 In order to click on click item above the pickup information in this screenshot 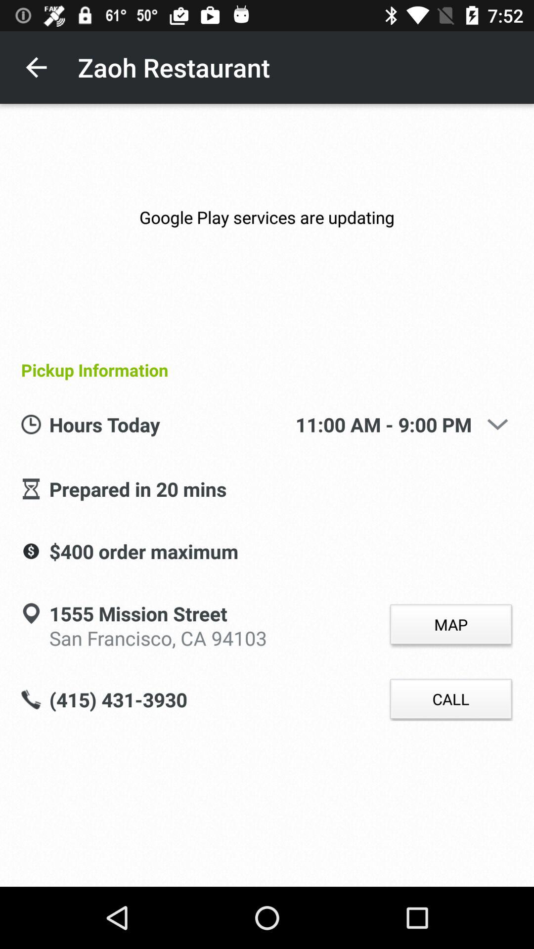, I will do `click(267, 217)`.